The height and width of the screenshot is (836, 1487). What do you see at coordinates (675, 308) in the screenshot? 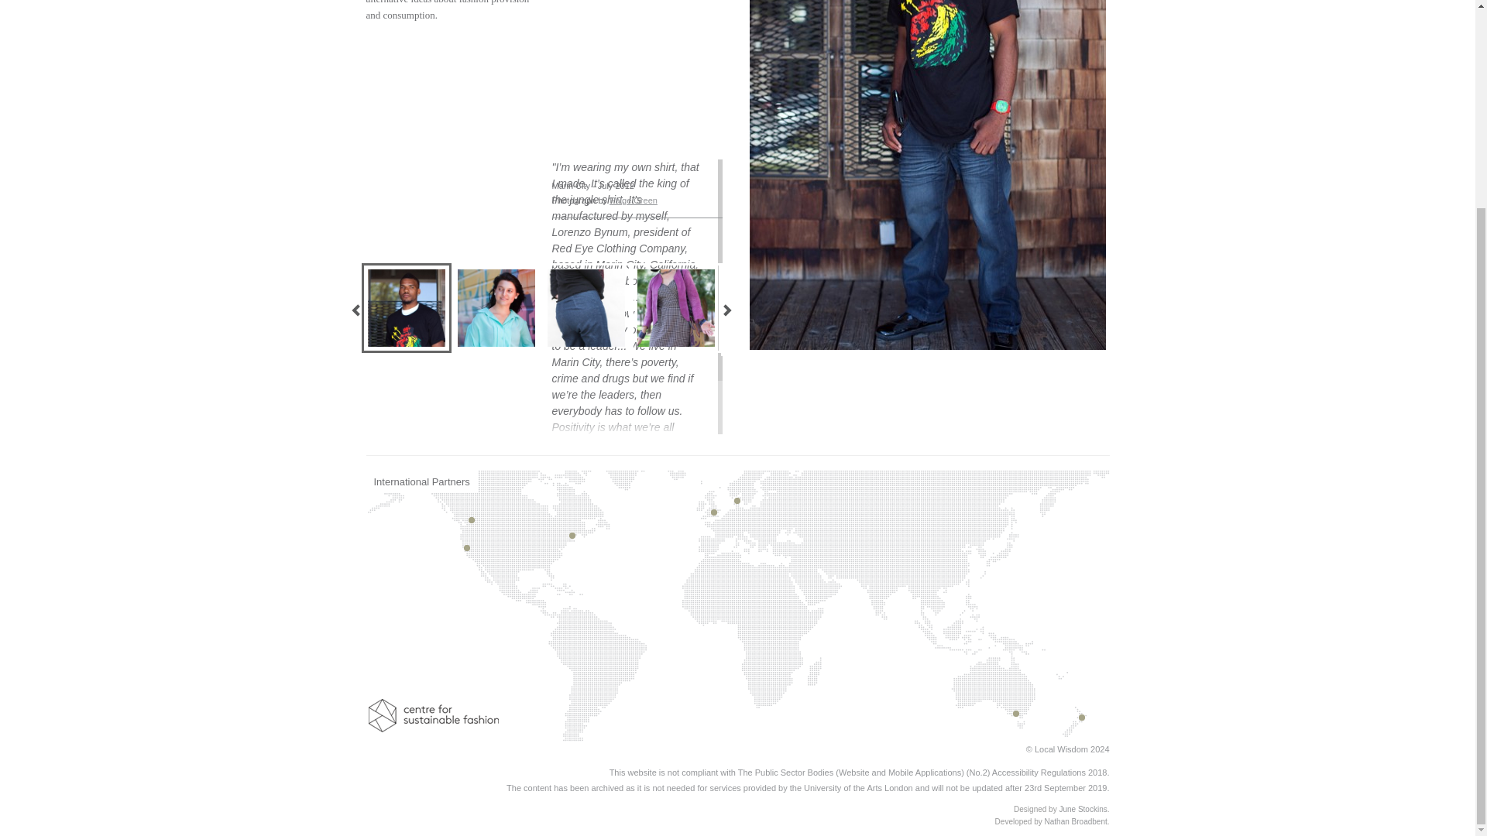
I see `Click for More` at bounding box center [675, 308].